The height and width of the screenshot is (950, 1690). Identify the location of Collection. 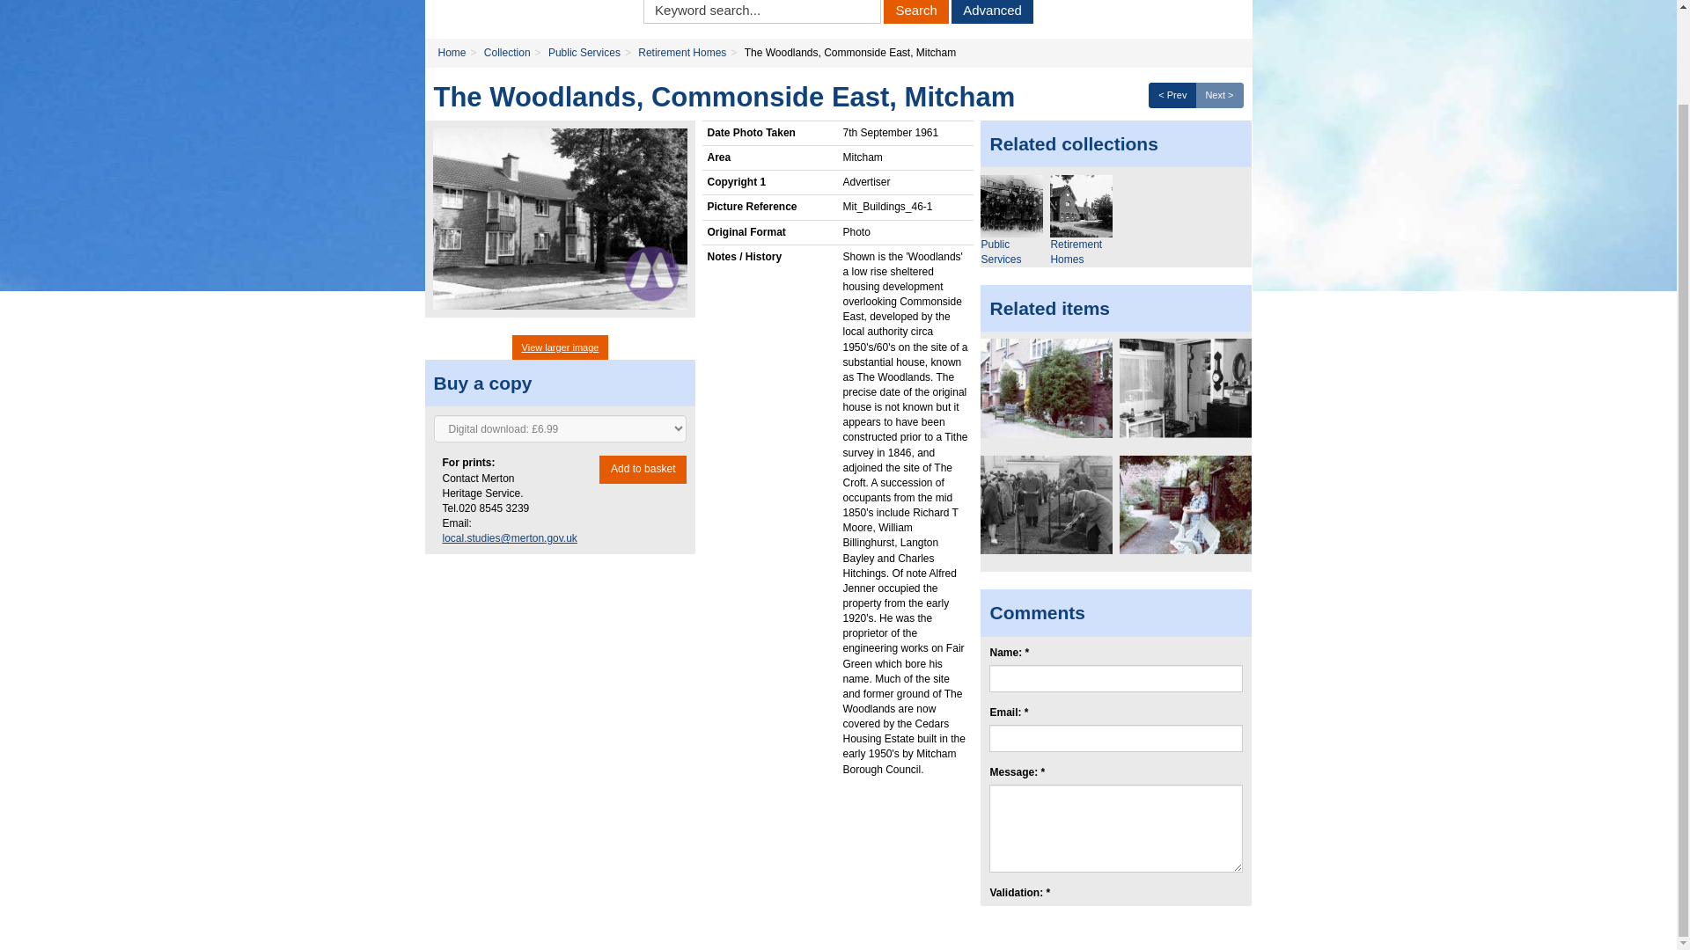
(507, 52).